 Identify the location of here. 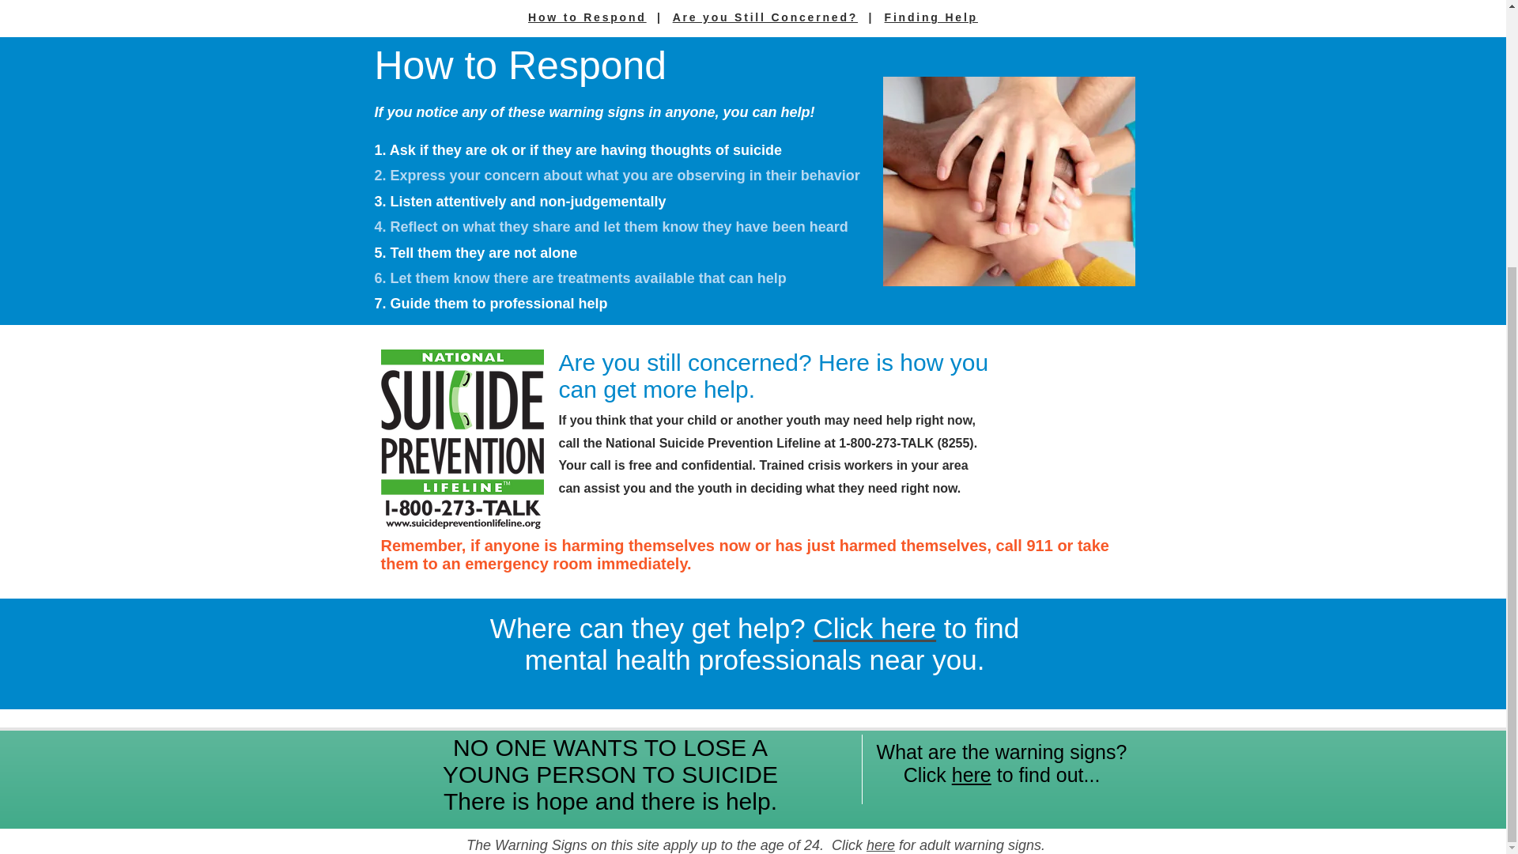
(881, 845).